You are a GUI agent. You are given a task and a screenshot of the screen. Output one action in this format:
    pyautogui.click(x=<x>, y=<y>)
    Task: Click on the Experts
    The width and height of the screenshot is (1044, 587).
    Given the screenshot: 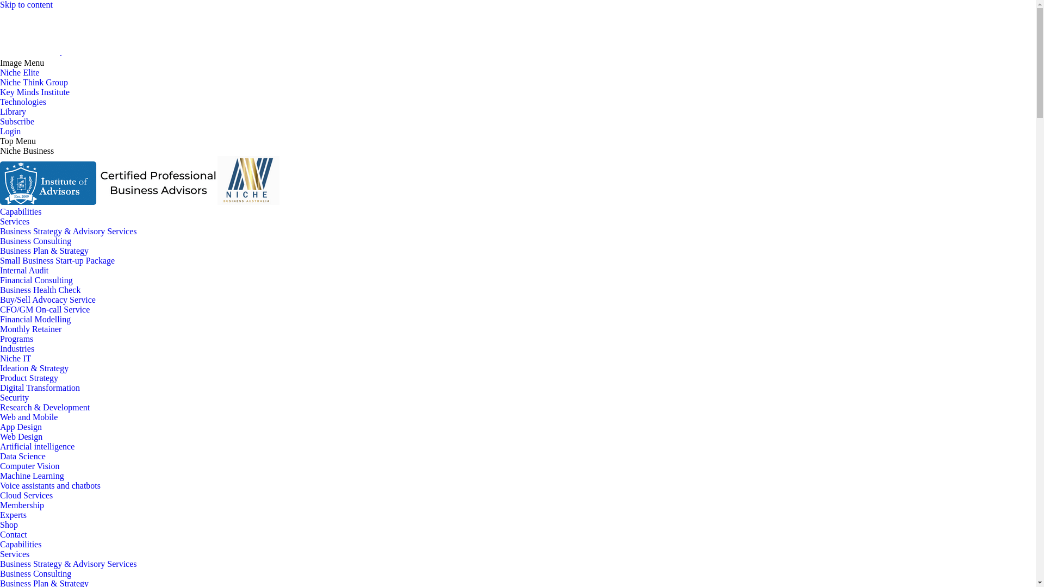 What is the action you would take?
    pyautogui.click(x=13, y=515)
    